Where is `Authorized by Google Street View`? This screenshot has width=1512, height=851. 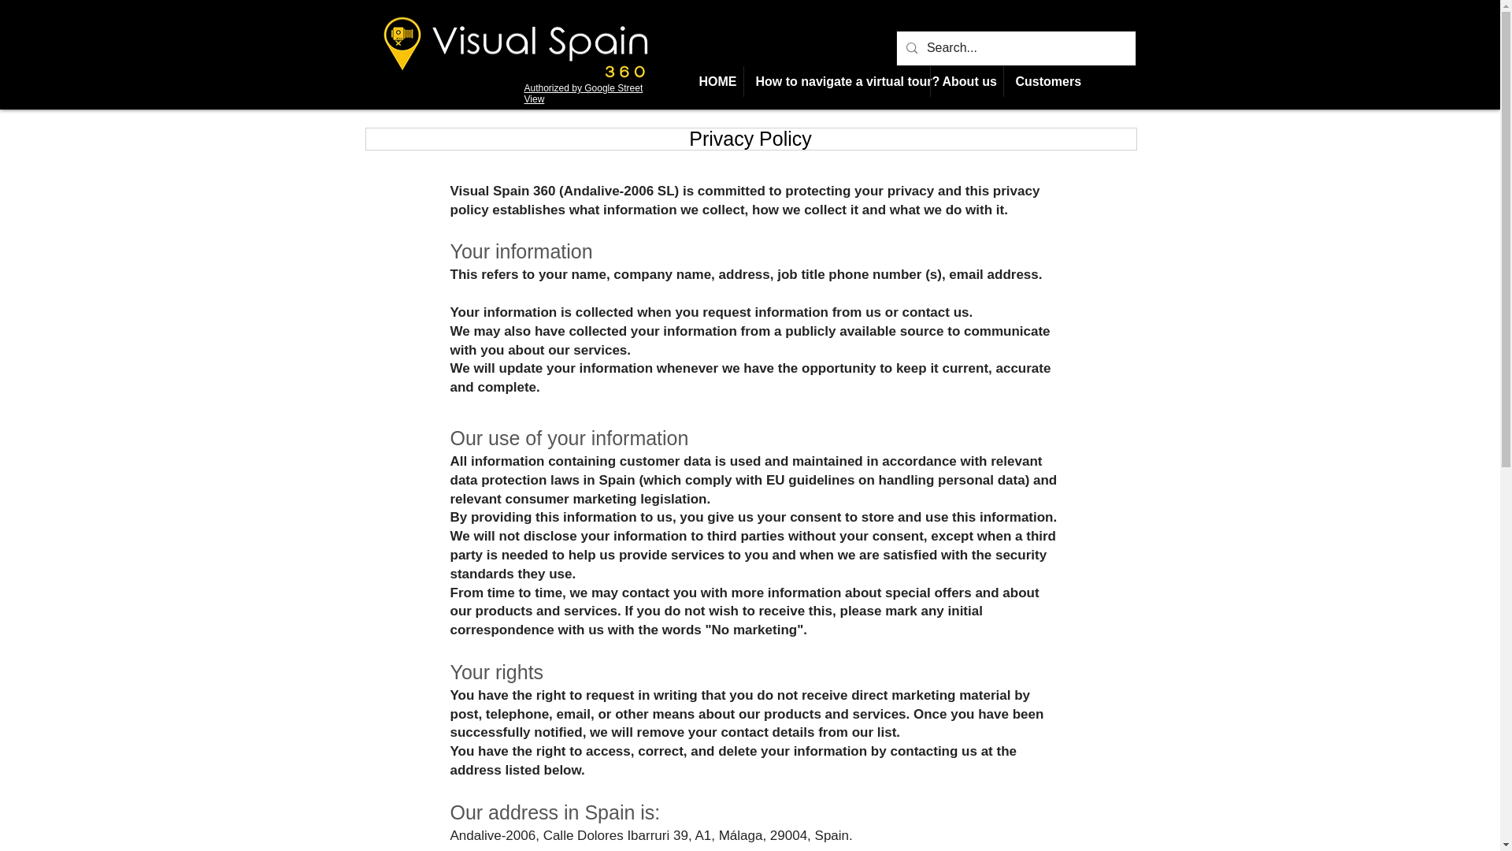 Authorized by Google Street View is located at coordinates (584, 93).